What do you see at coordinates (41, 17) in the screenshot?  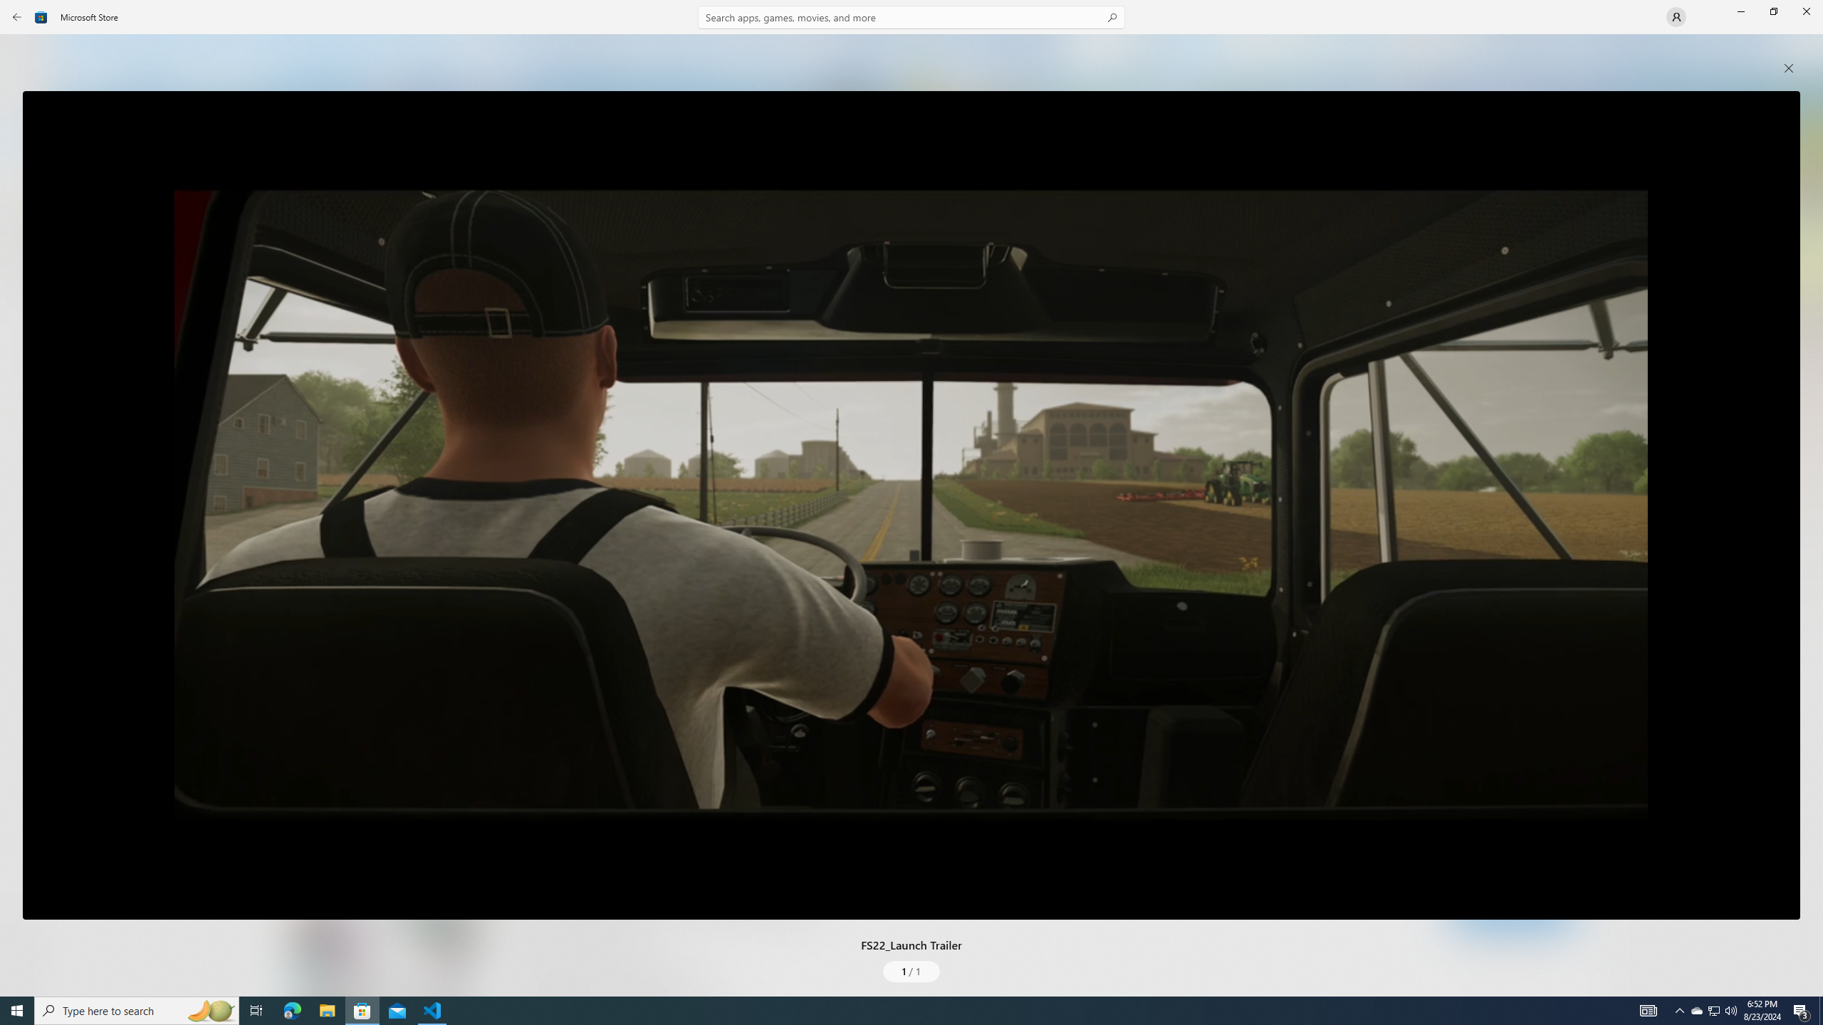 I see `Class: Image` at bounding box center [41, 17].